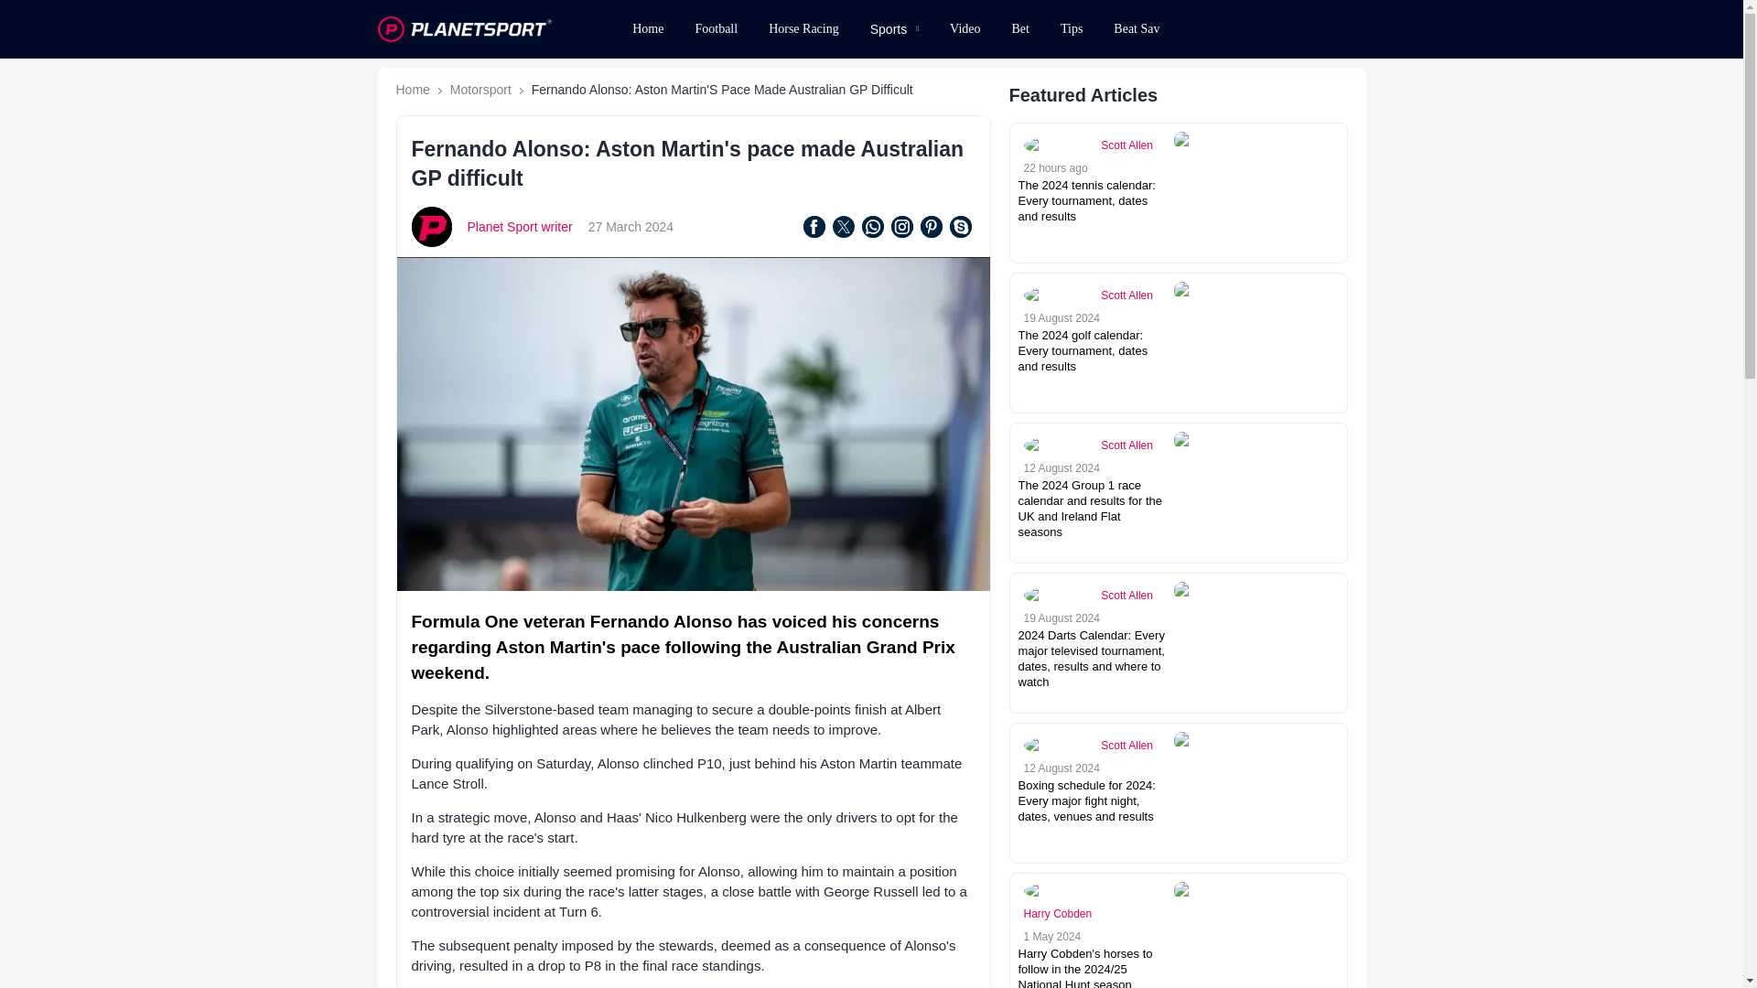  I want to click on Tips, so click(1072, 29).